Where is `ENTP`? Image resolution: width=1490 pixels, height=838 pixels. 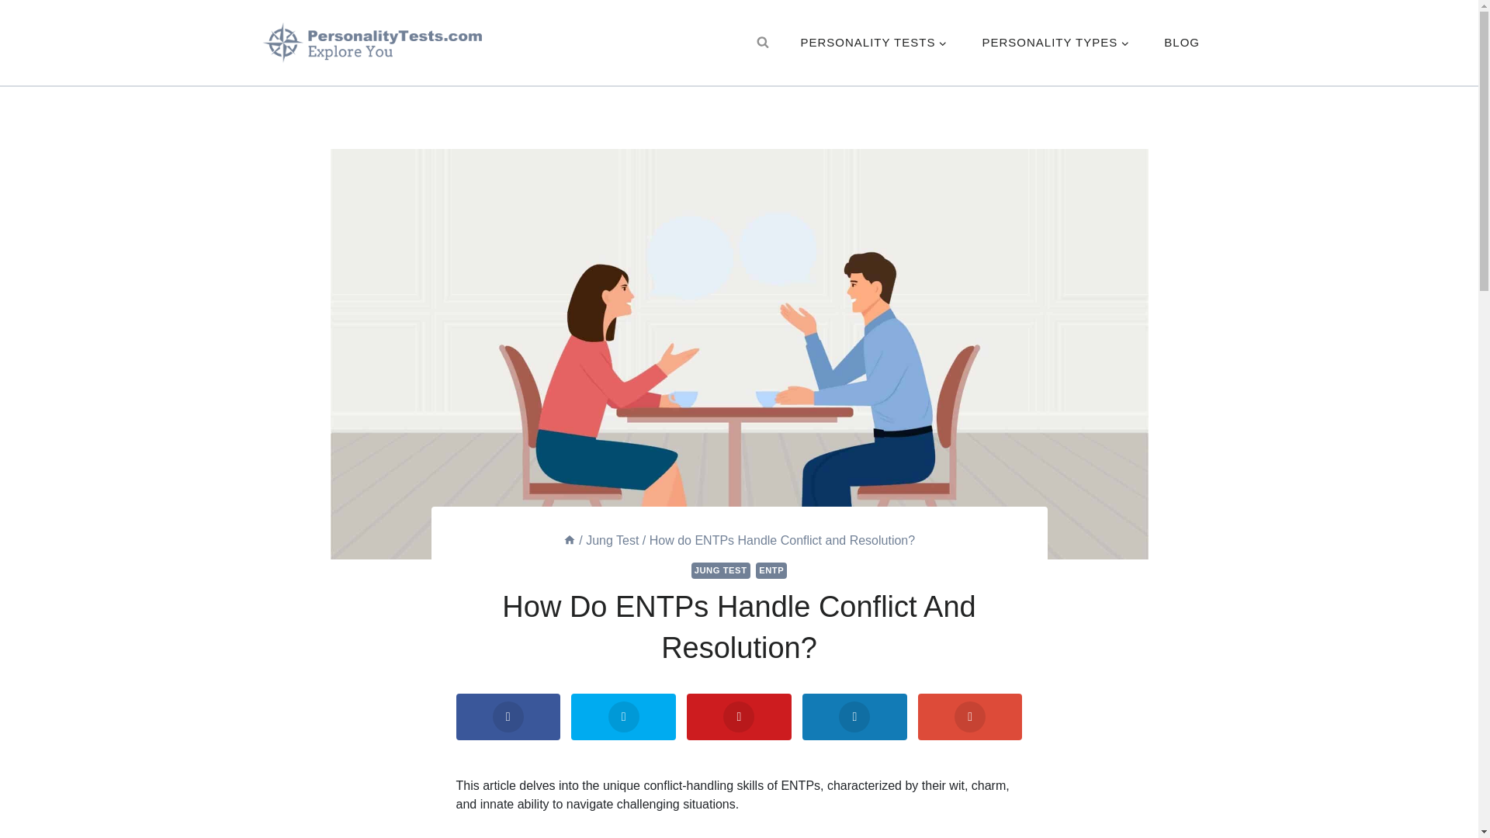
ENTP is located at coordinates (771, 570).